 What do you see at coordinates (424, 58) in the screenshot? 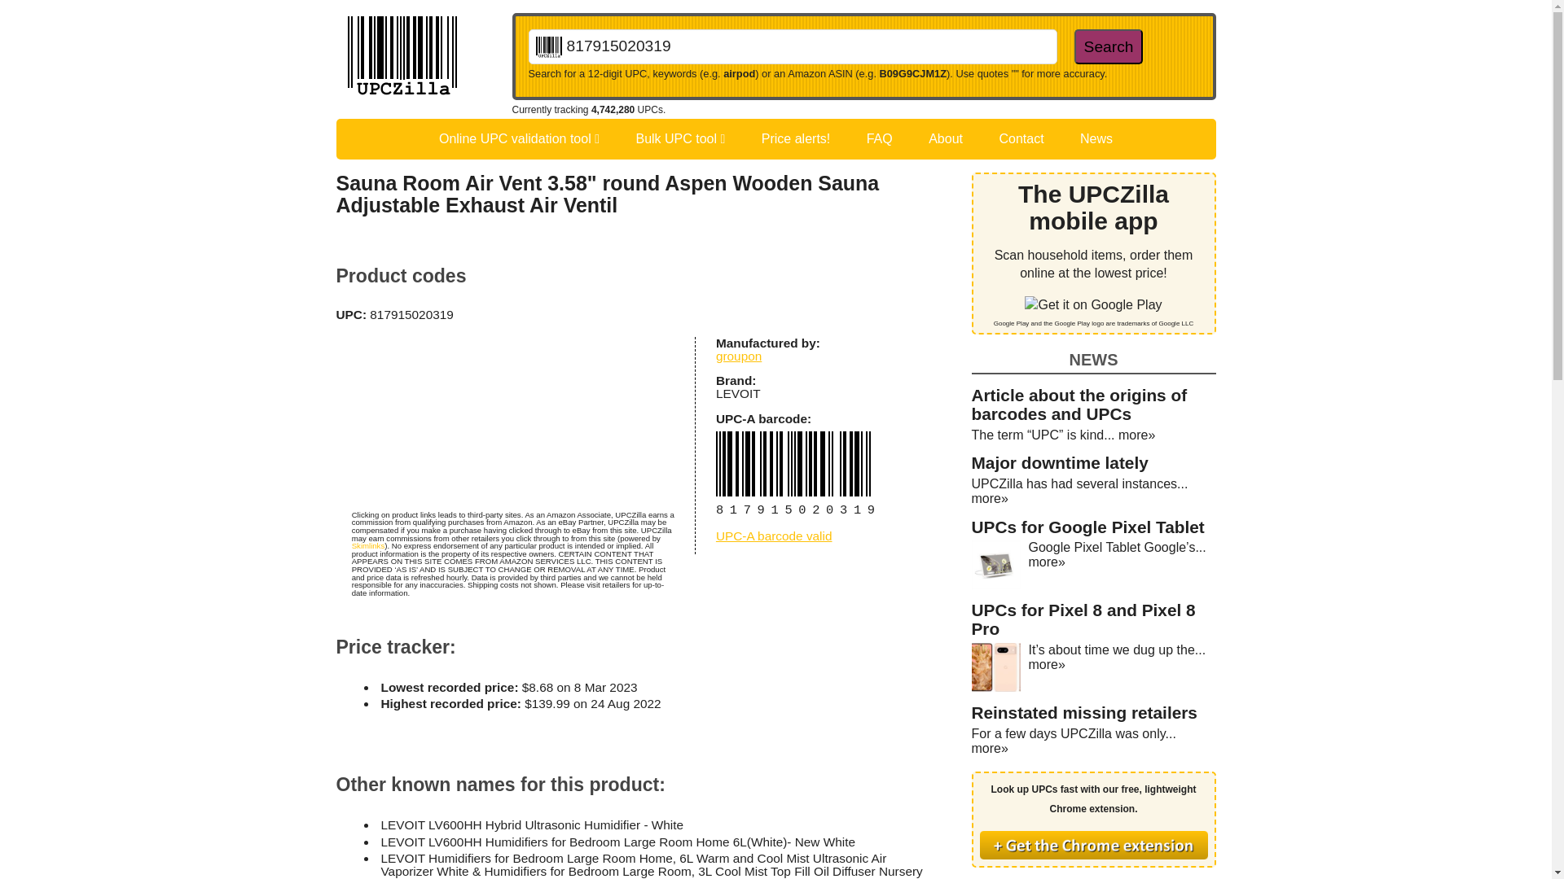
I see `UPCZilla` at bounding box center [424, 58].